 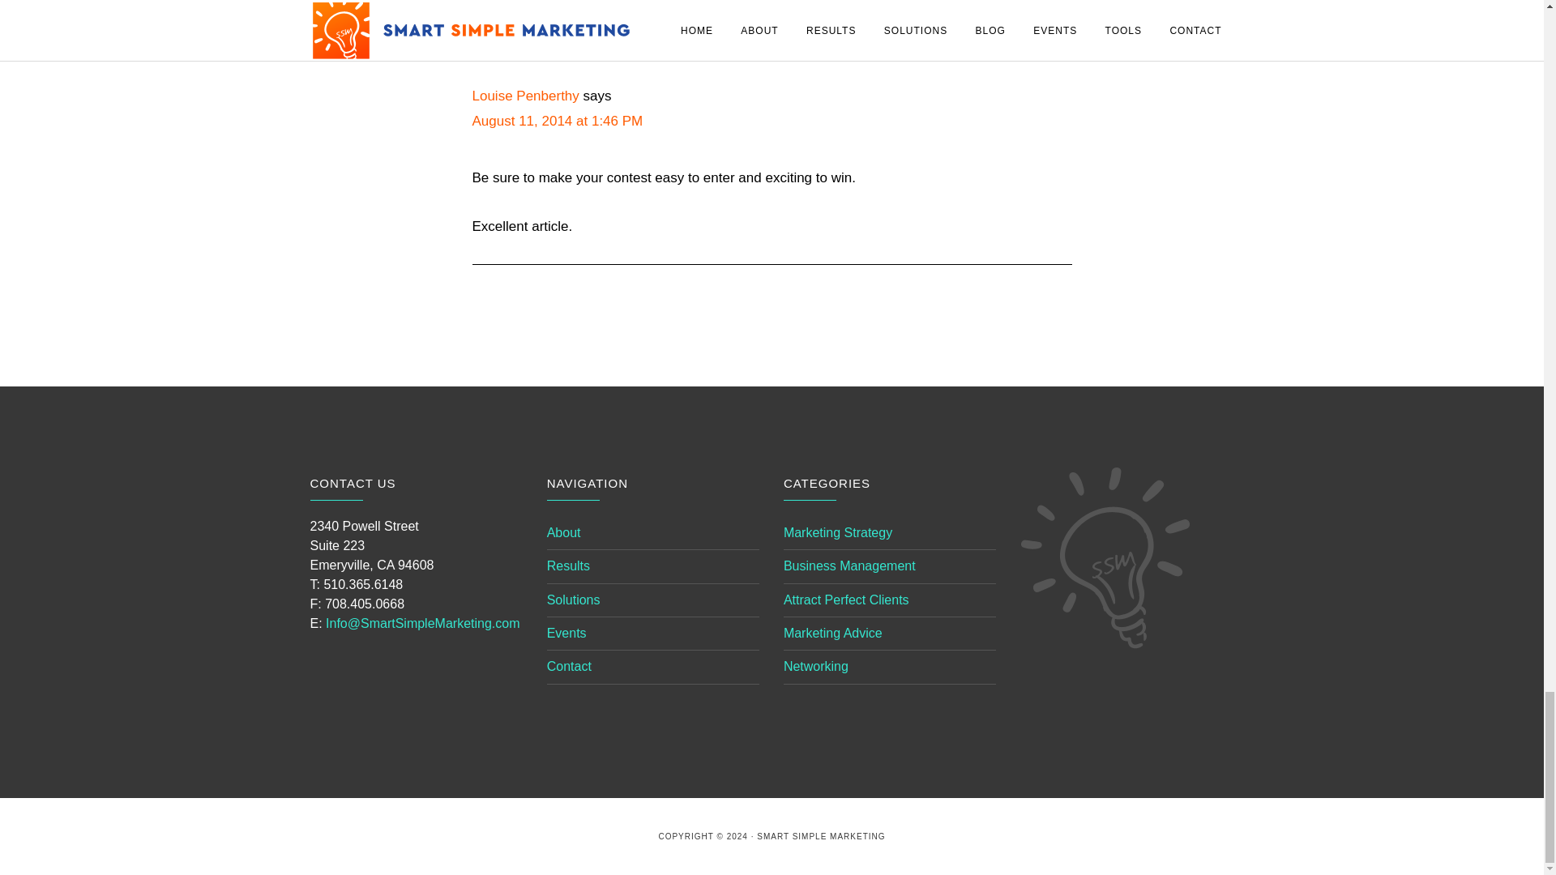 I want to click on Contact, so click(x=569, y=666).